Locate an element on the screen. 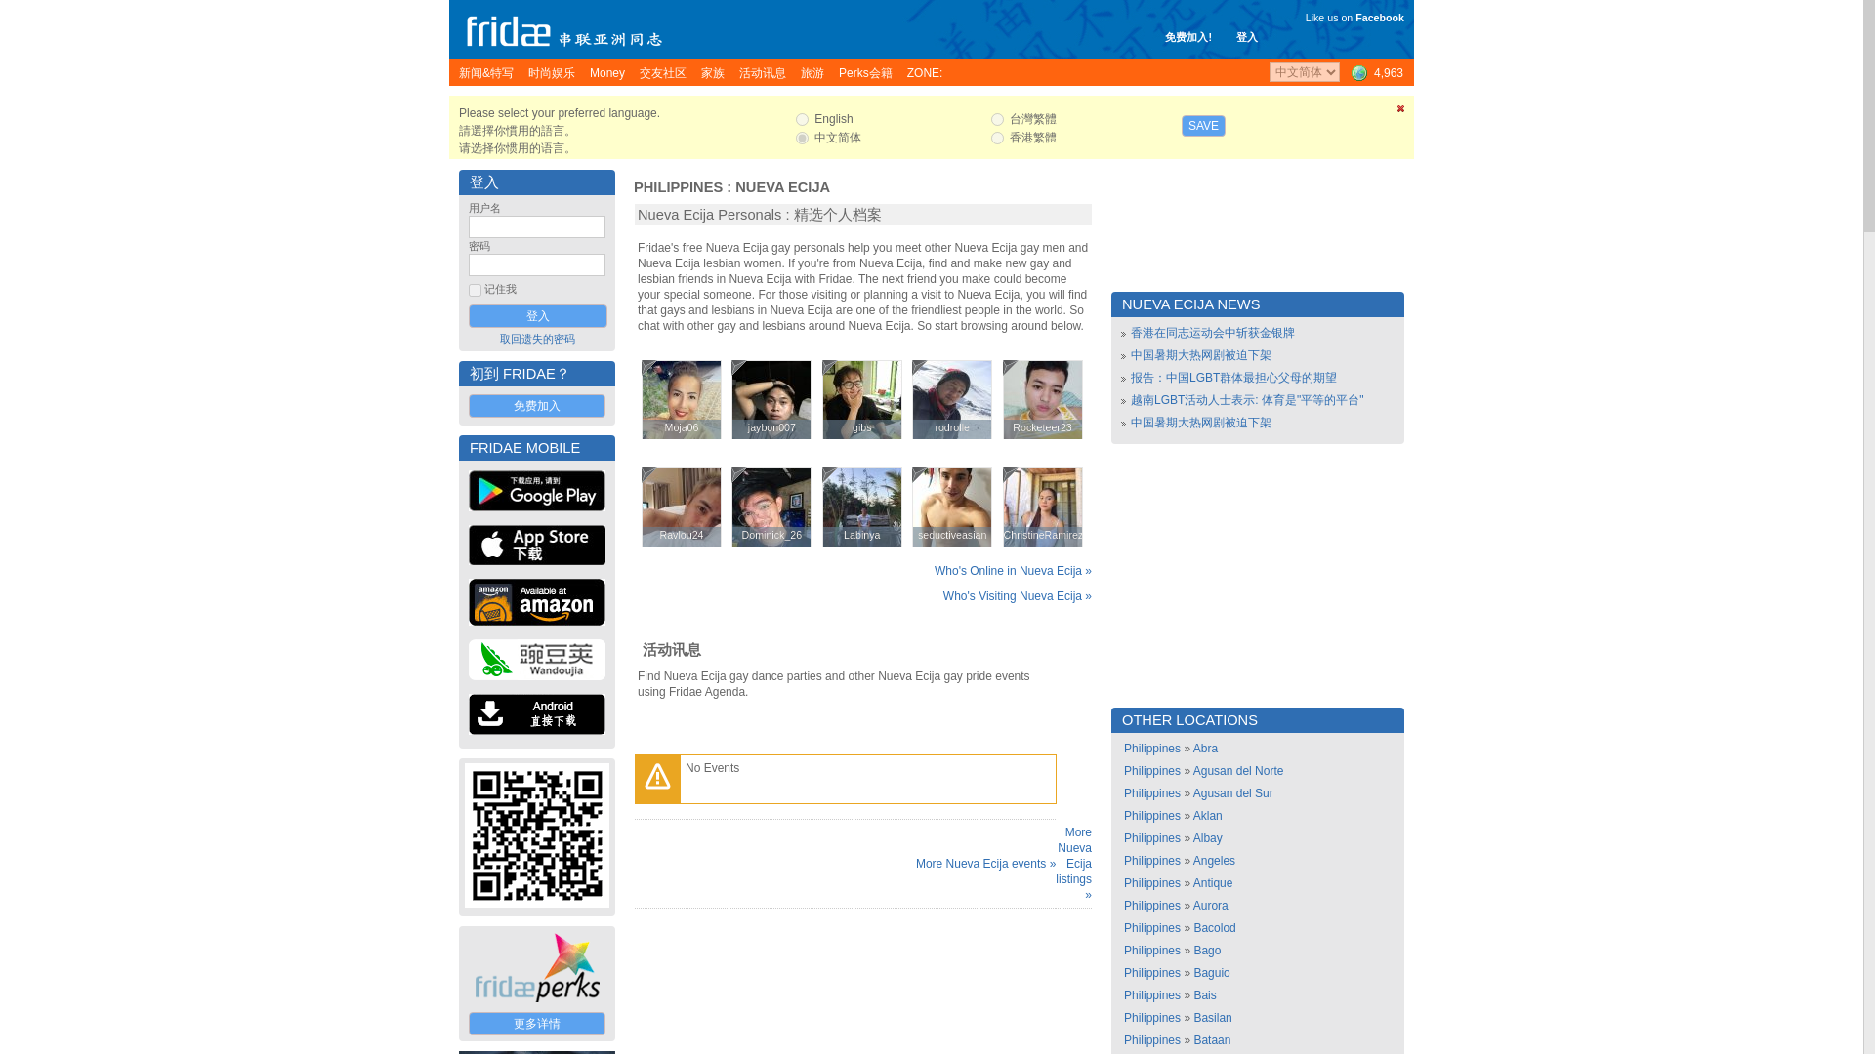 This screenshot has height=1054, width=1875. 1 is located at coordinates (475, 289).